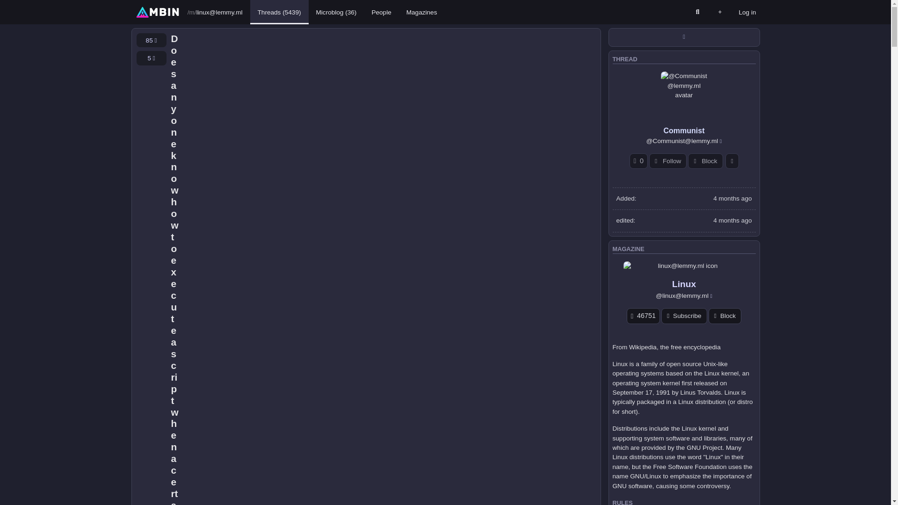 This screenshot has height=505, width=898. I want to click on Add, so click(719, 12).